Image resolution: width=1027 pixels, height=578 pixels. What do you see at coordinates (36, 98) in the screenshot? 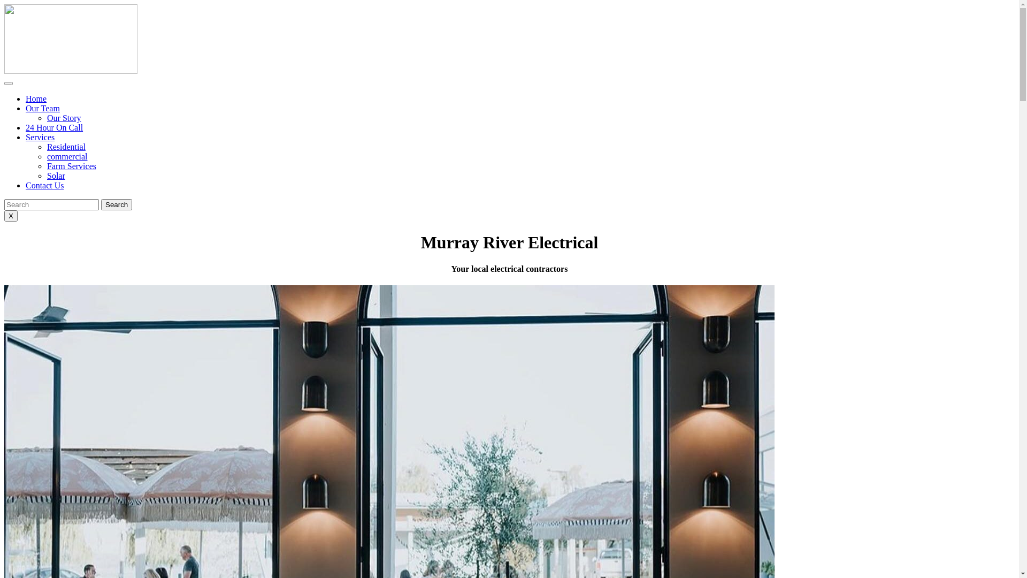
I see `Home` at bounding box center [36, 98].